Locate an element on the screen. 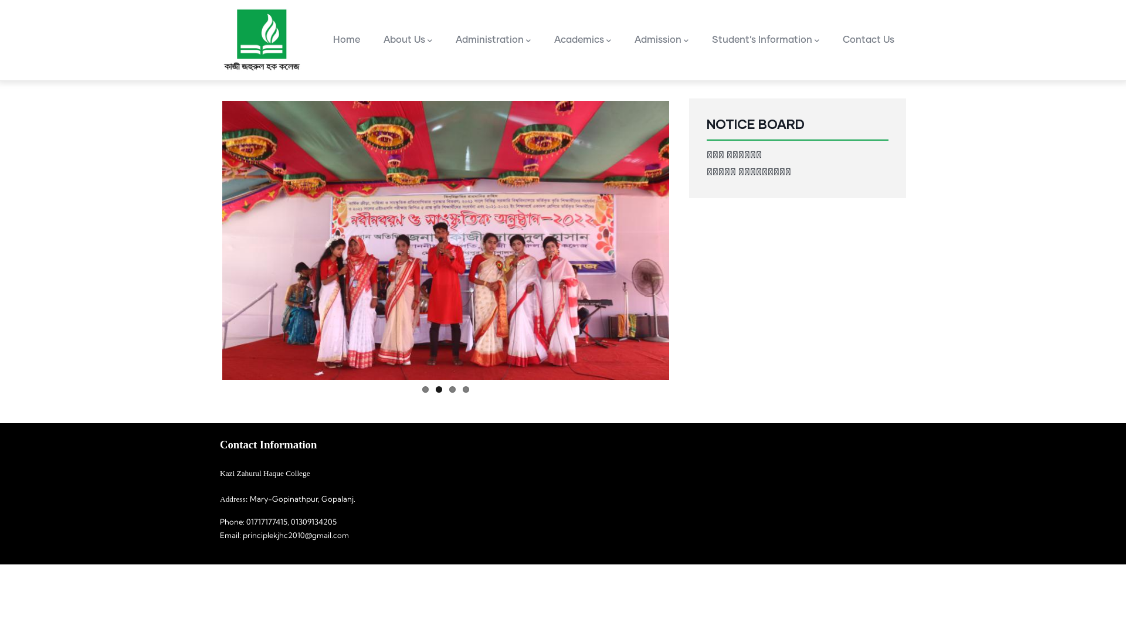 The width and height of the screenshot is (1126, 633). 2 is located at coordinates (439, 389).